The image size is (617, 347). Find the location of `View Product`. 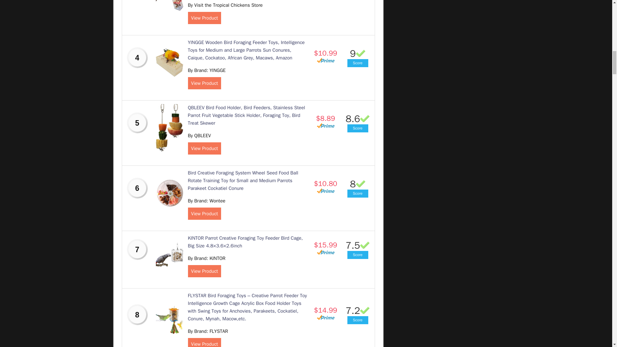

View Product is located at coordinates (204, 83).